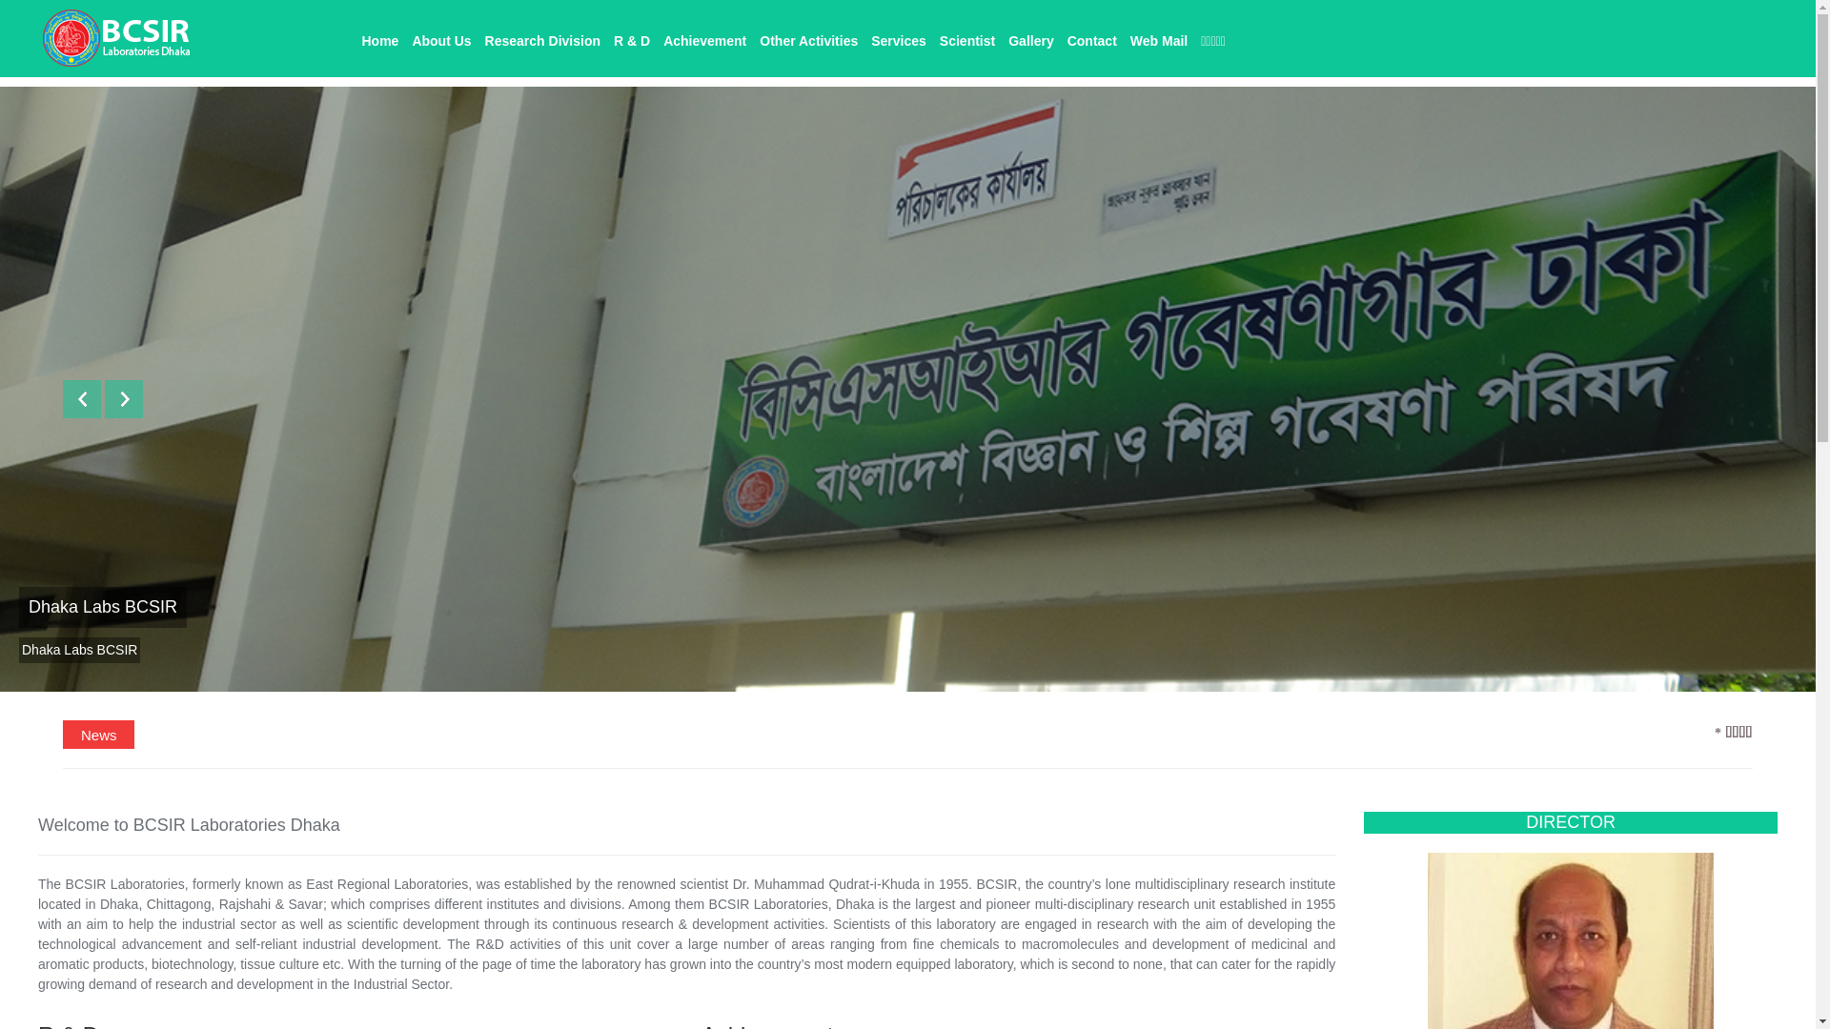 The image size is (1830, 1029). I want to click on R & D, so click(632, 38).